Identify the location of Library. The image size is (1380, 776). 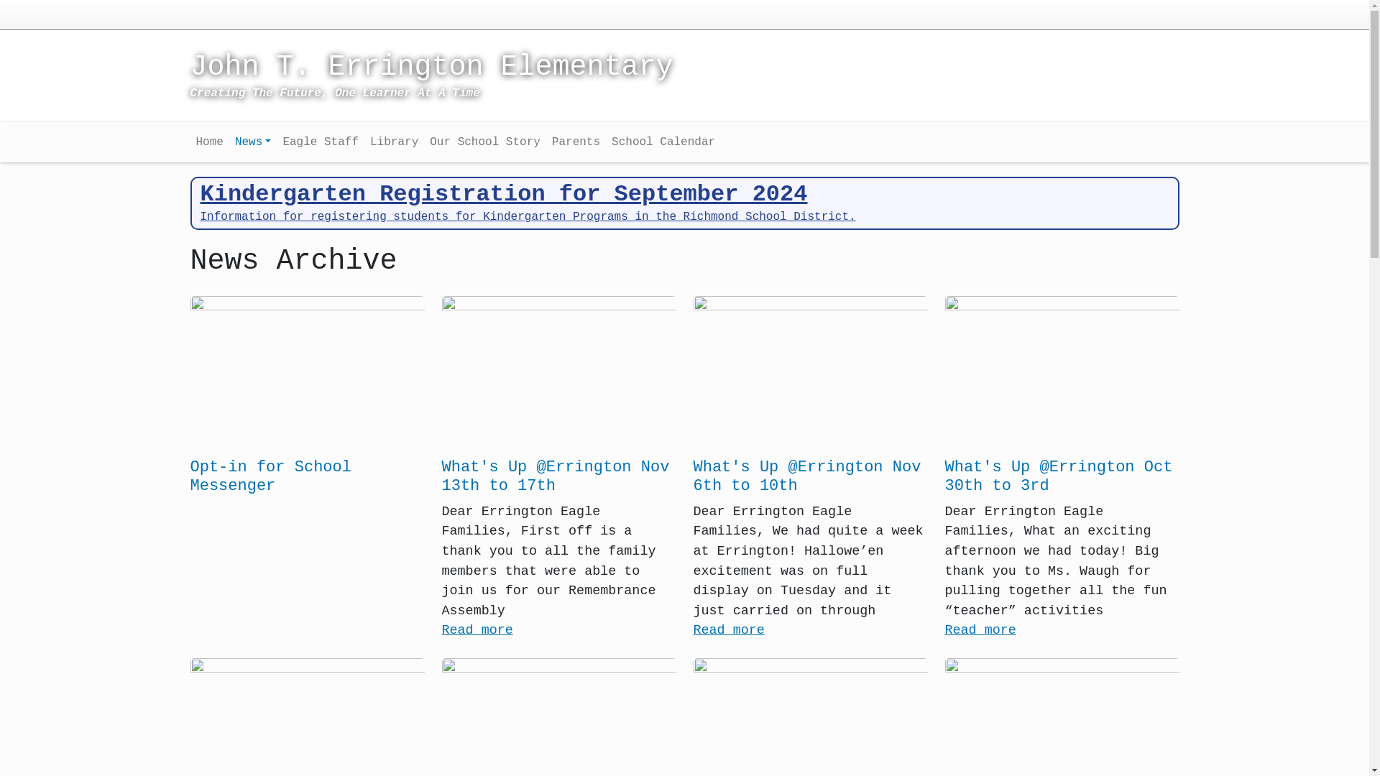
(394, 142).